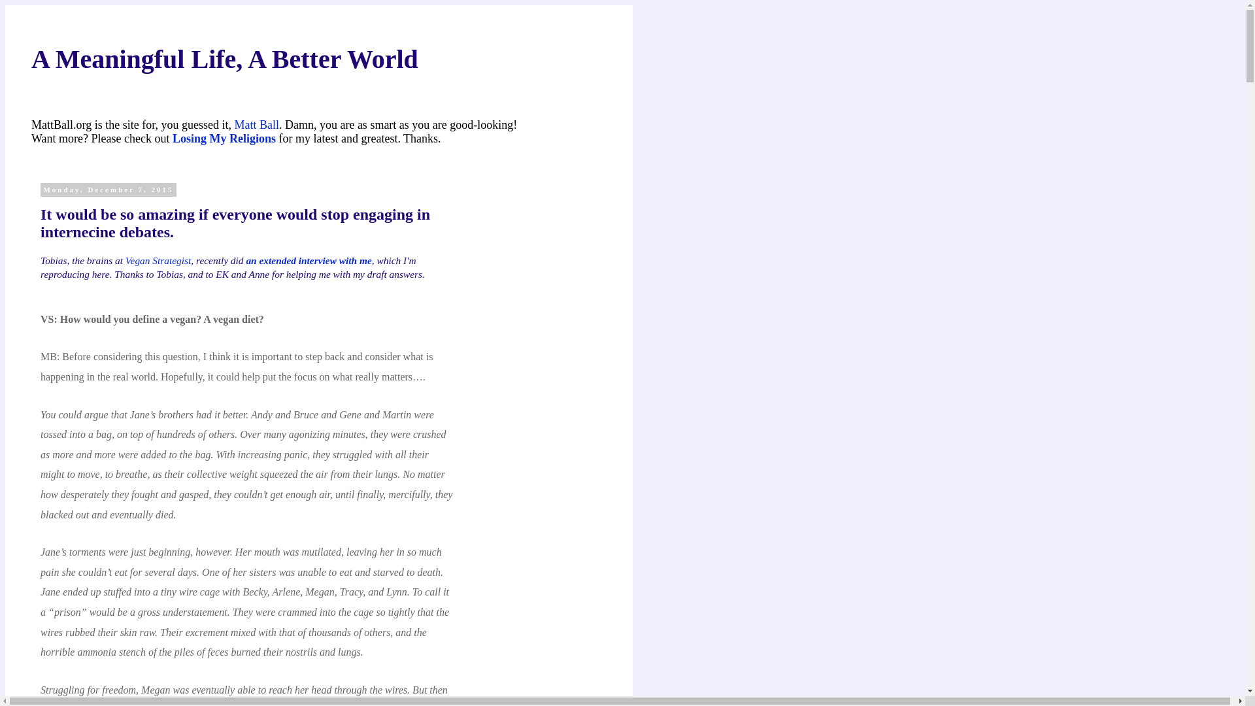 This screenshot has width=1255, height=706. Describe the element at coordinates (225, 59) in the screenshot. I see `A Meaningful Life, A Better World` at that location.